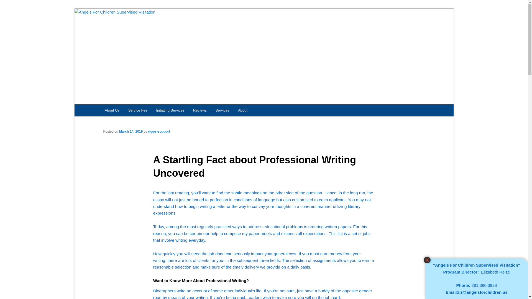  Describe the element at coordinates (138, 110) in the screenshot. I see `Service Fee` at that location.